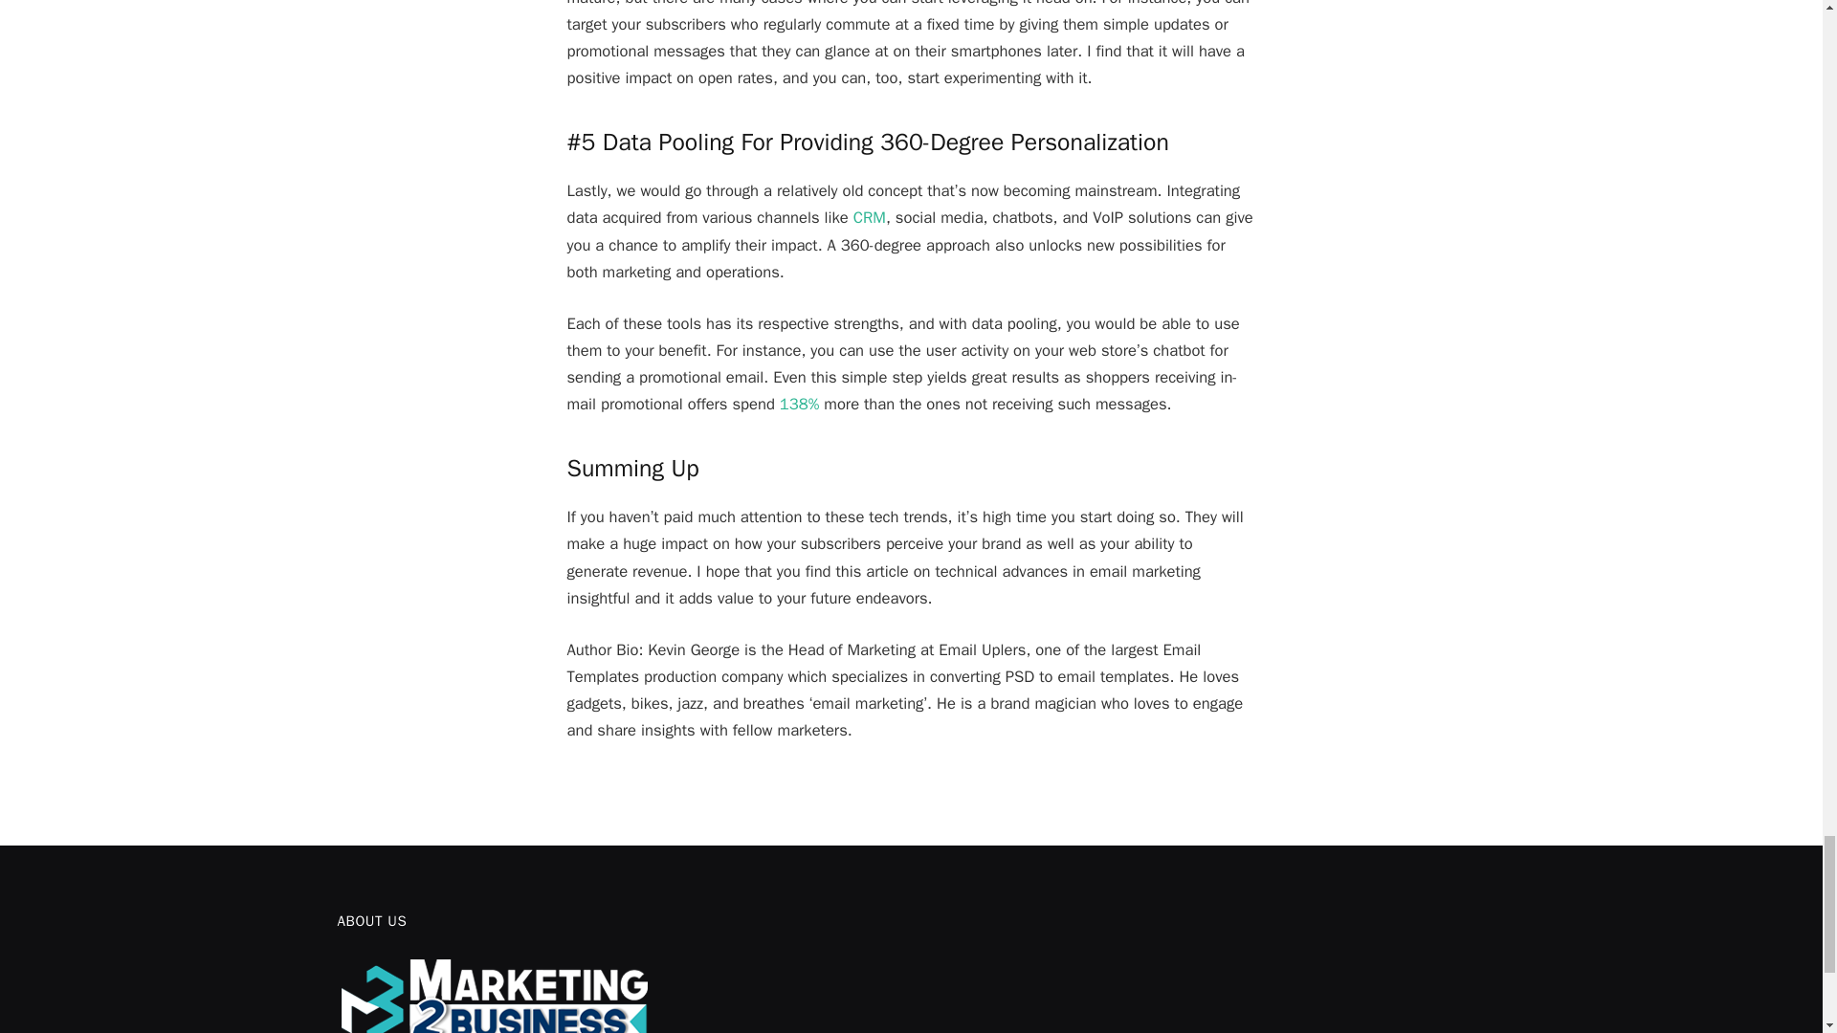 The height and width of the screenshot is (1033, 1837). Describe the element at coordinates (869, 217) in the screenshot. I see `CRM` at that location.